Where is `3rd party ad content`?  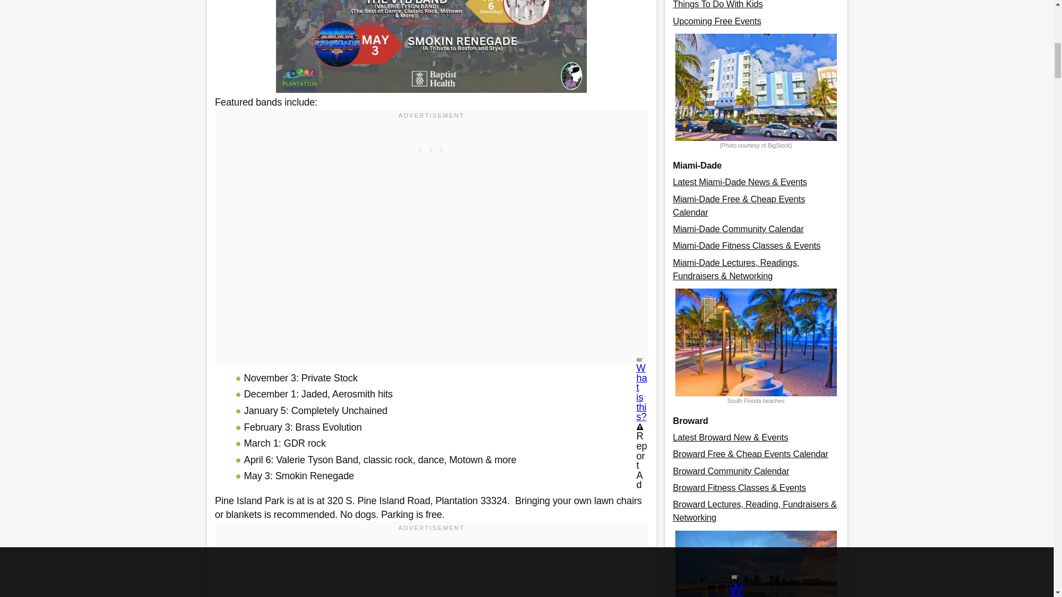 3rd party ad content is located at coordinates (431, 148).